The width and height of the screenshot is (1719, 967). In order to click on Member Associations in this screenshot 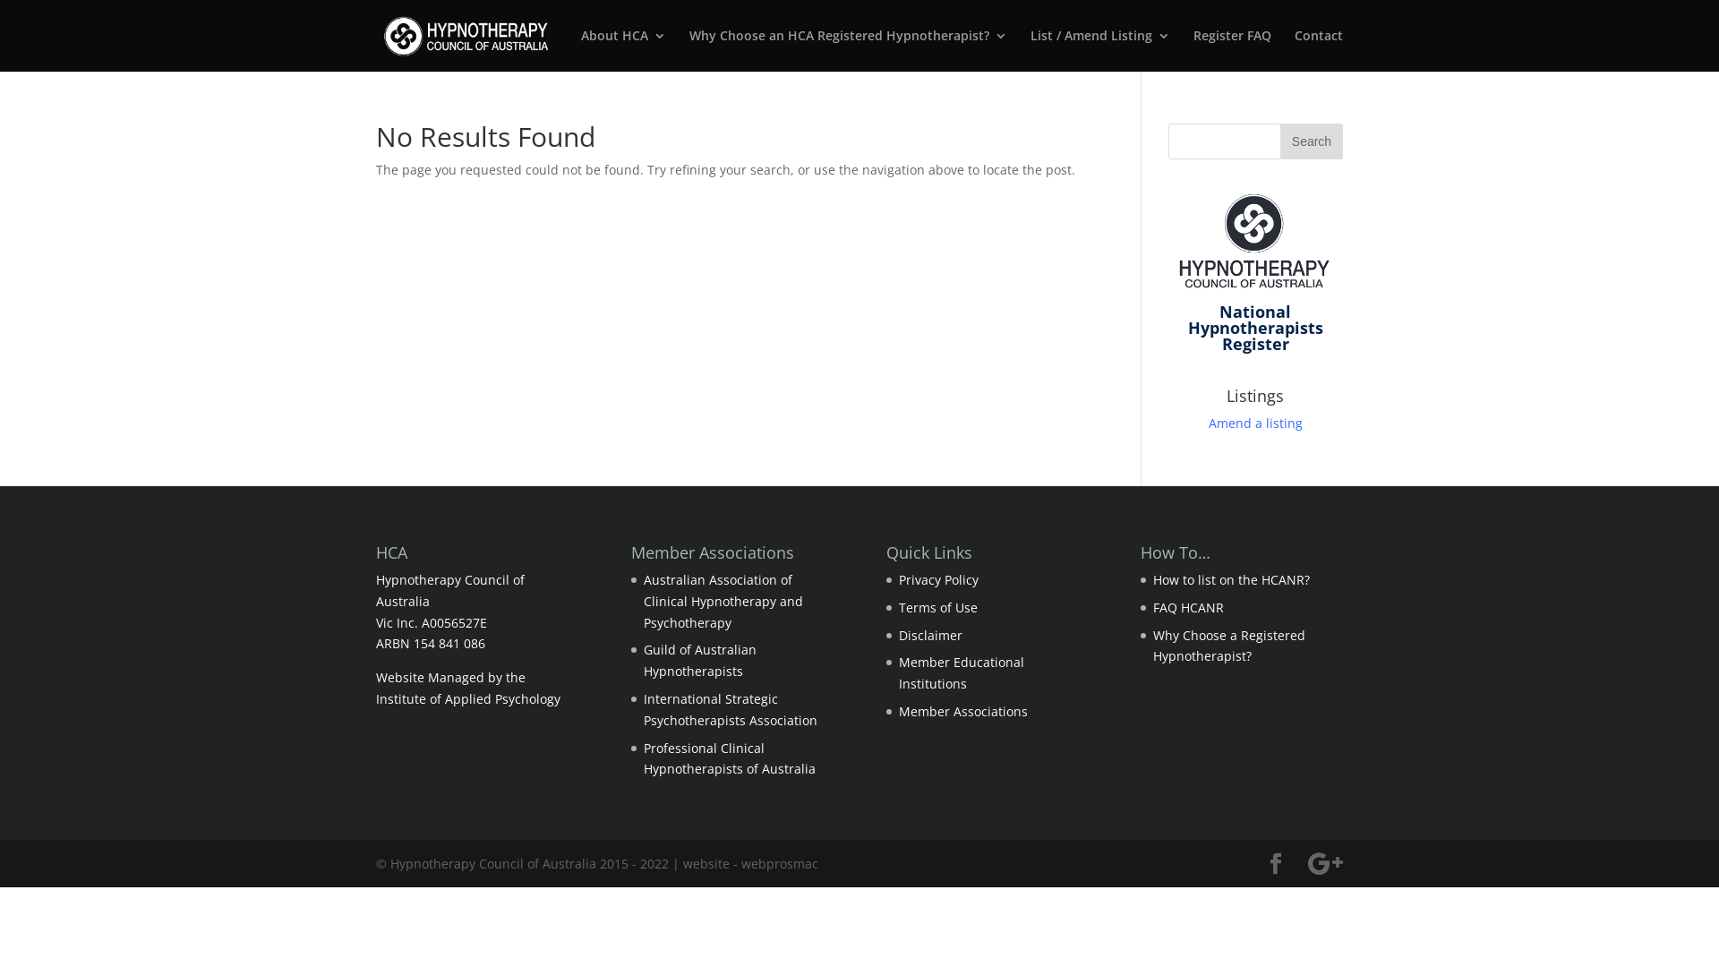, I will do `click(963, 711)`.